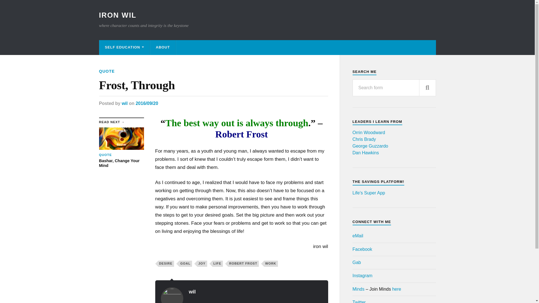 Image resolution: width=539 pixels, height=303 pixels. What do you see at coordinates (359, 301) in the screenshot?
I see `Twitter` at bounding box center [359, 301].